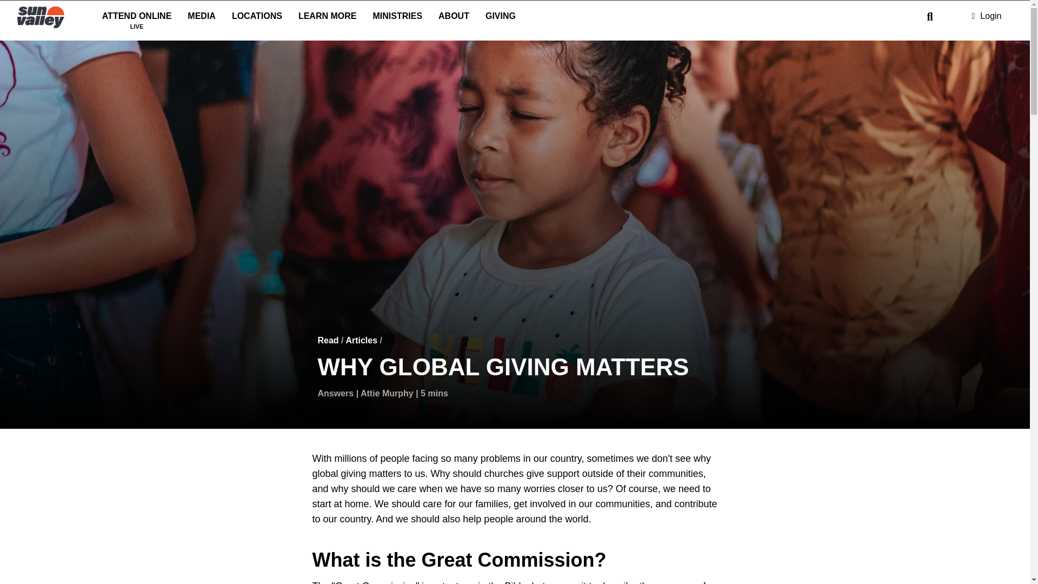 Image resolution: width=1038 pixels, height=584 pixels. Describe the element at coordinates (328, 18) in the screenshot. I see `MINISTRIES` at that location.